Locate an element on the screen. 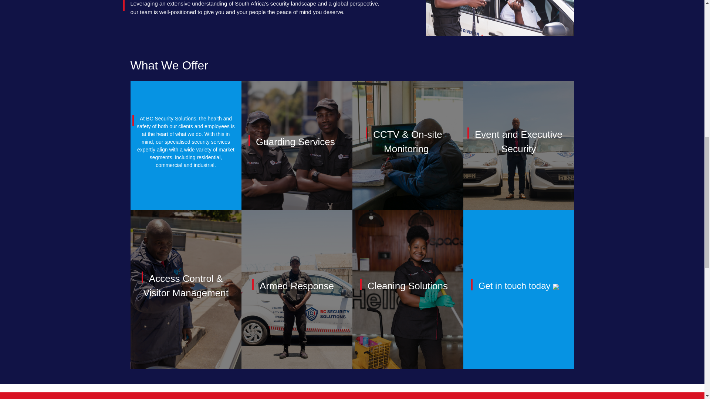  Cleaning Solutions is located at coordinates (408, 286).